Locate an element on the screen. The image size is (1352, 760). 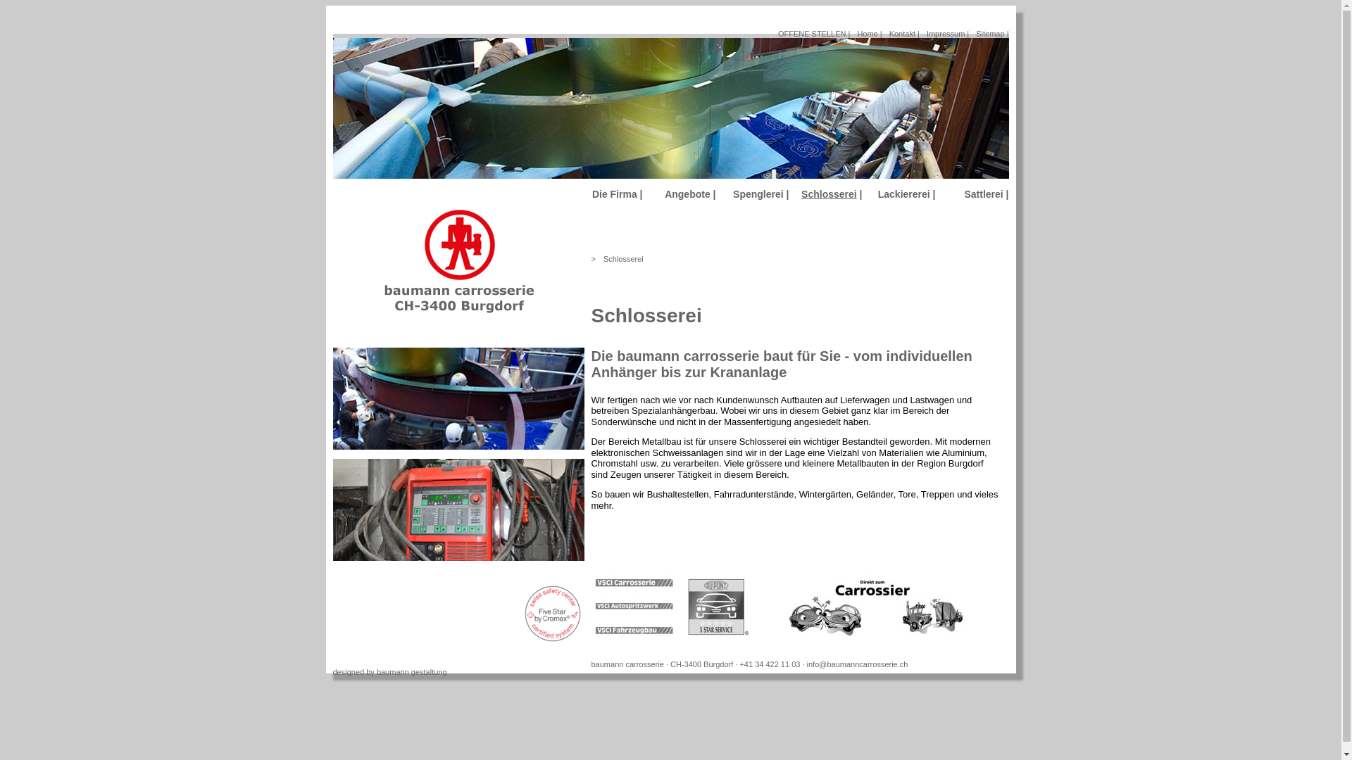
OFFENE STELLEN is located at coordinates (813, 34).